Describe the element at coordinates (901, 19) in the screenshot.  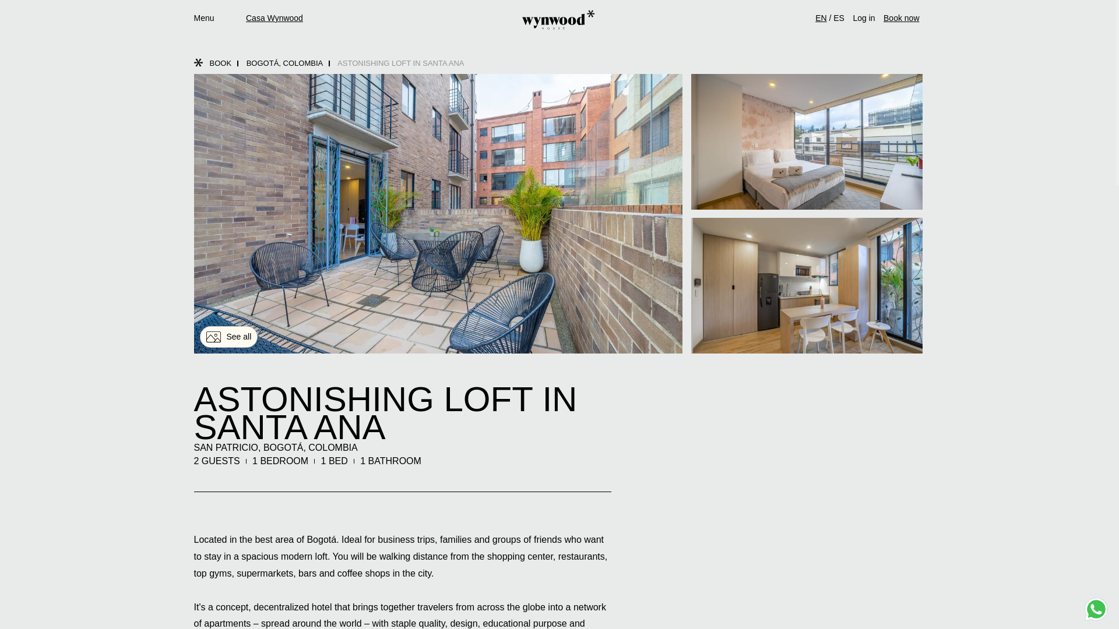
I see `Book now` at that location.